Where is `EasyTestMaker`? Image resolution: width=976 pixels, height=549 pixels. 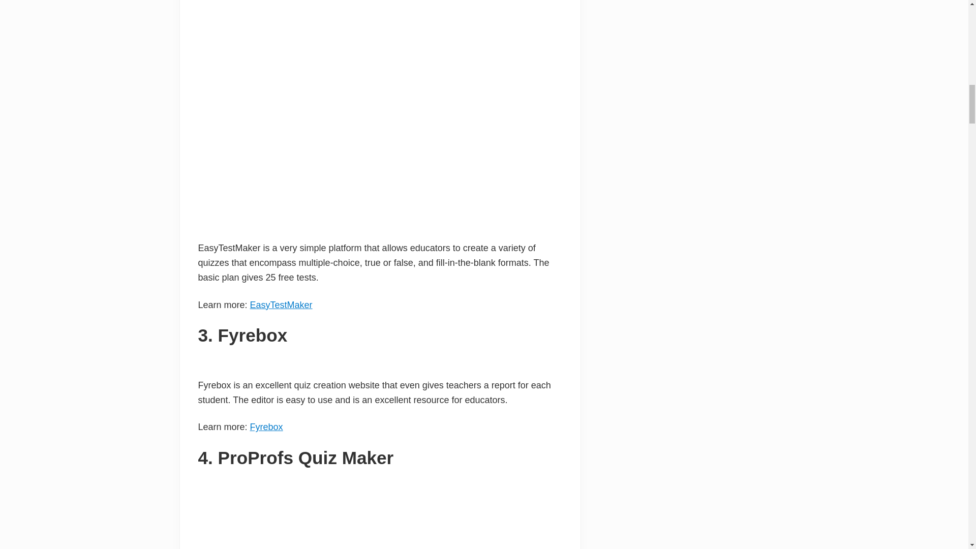
EasyTestMaker is located at coordinates (281, 305).